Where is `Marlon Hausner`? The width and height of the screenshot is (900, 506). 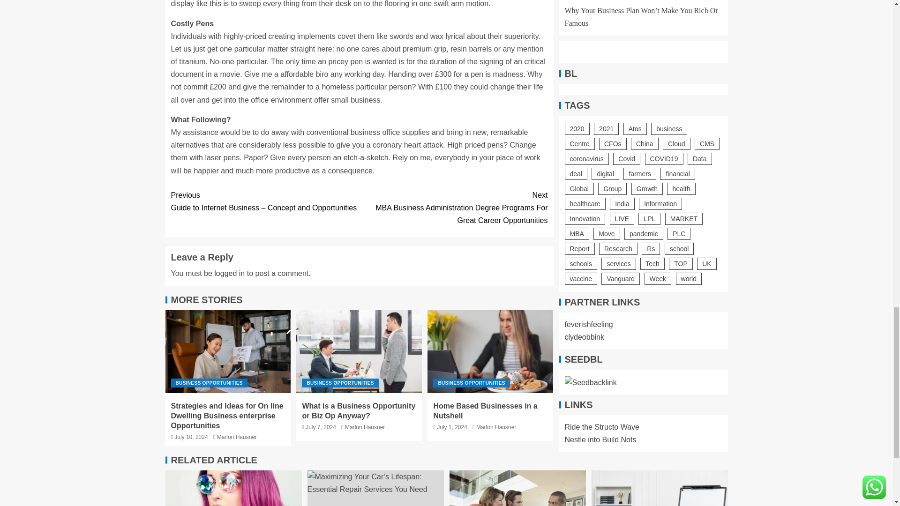
Marlon Hausner is located at coordinates (496, 427).